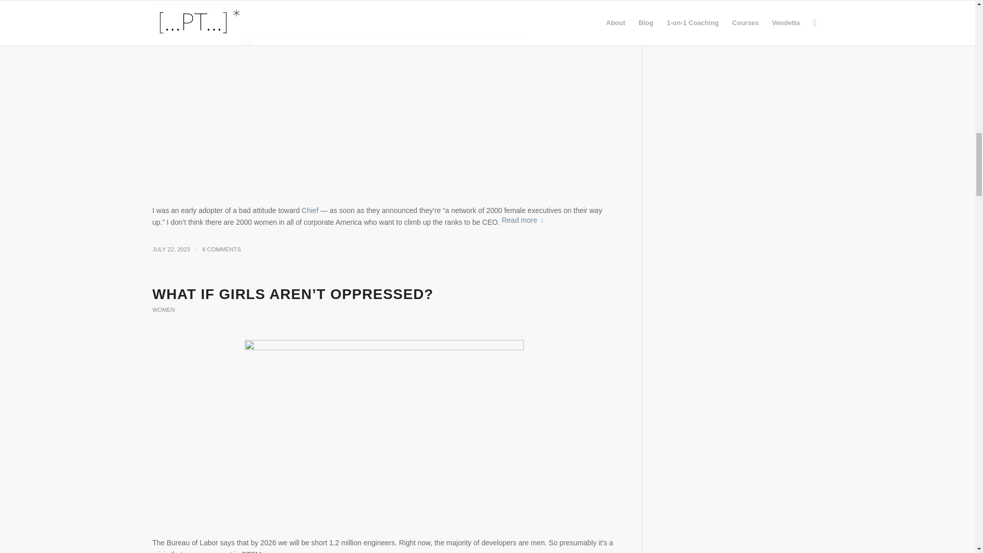  I want to click on ENTREPRENEURSHIP, so click(182, 6).